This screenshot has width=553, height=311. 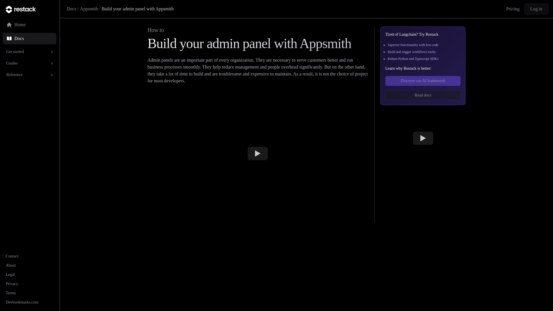 I want to click on Docs, so click(x=29, y=39).